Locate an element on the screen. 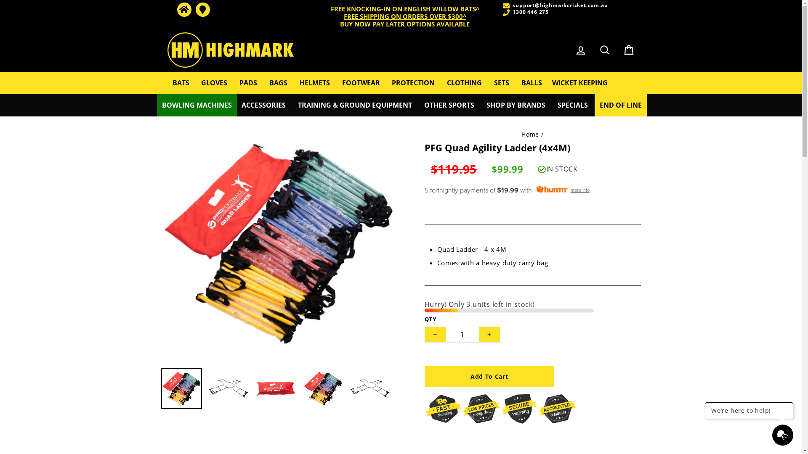  Add To Cart is located at coordinates (489, 377).